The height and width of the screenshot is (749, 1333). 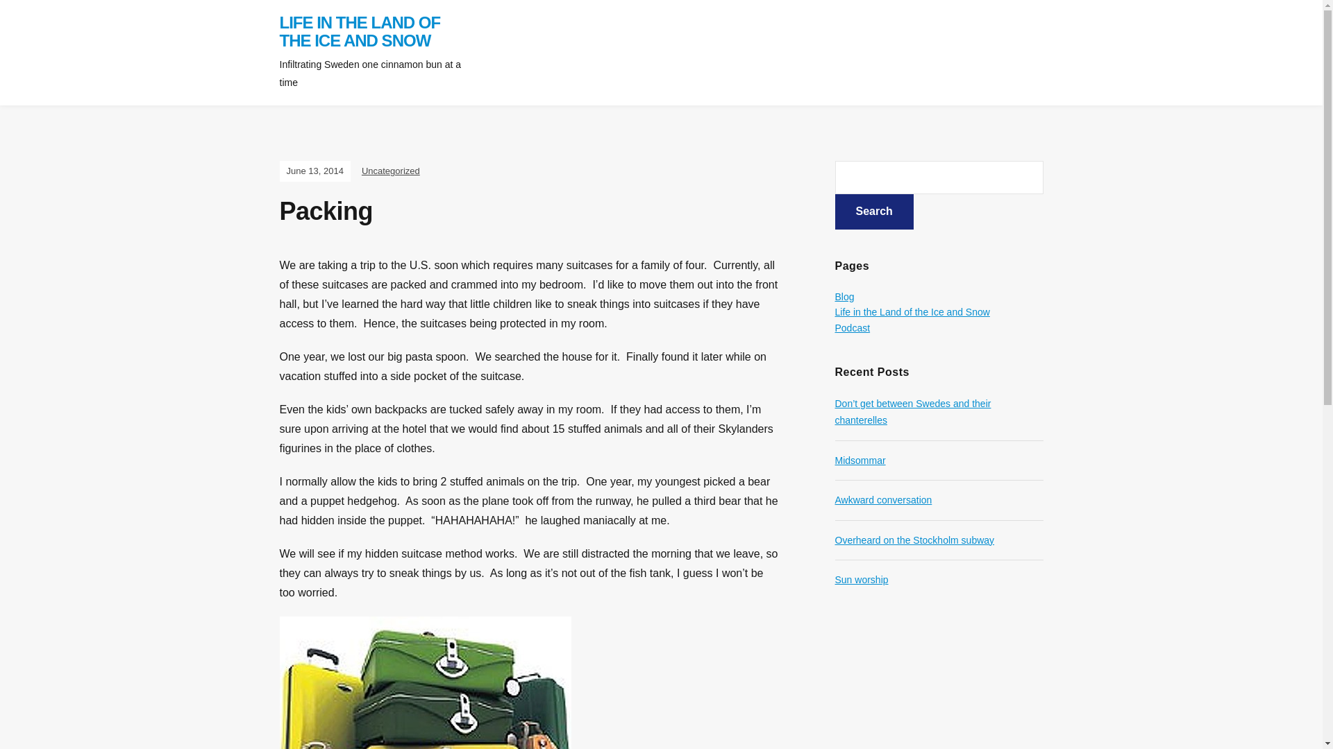 What do you see at coordinates (852, 327) in the screenshot?
I see `Podcast` at bounding box center [852, 327].